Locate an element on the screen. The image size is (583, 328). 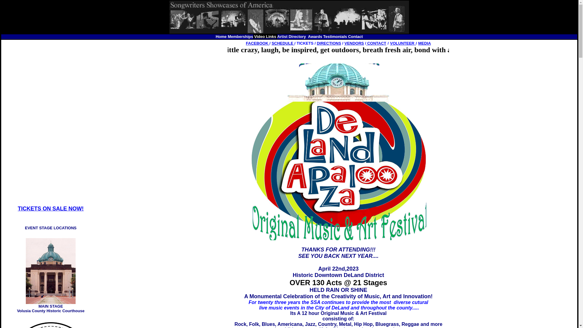
Memberships is located at coordinates (240, 36).